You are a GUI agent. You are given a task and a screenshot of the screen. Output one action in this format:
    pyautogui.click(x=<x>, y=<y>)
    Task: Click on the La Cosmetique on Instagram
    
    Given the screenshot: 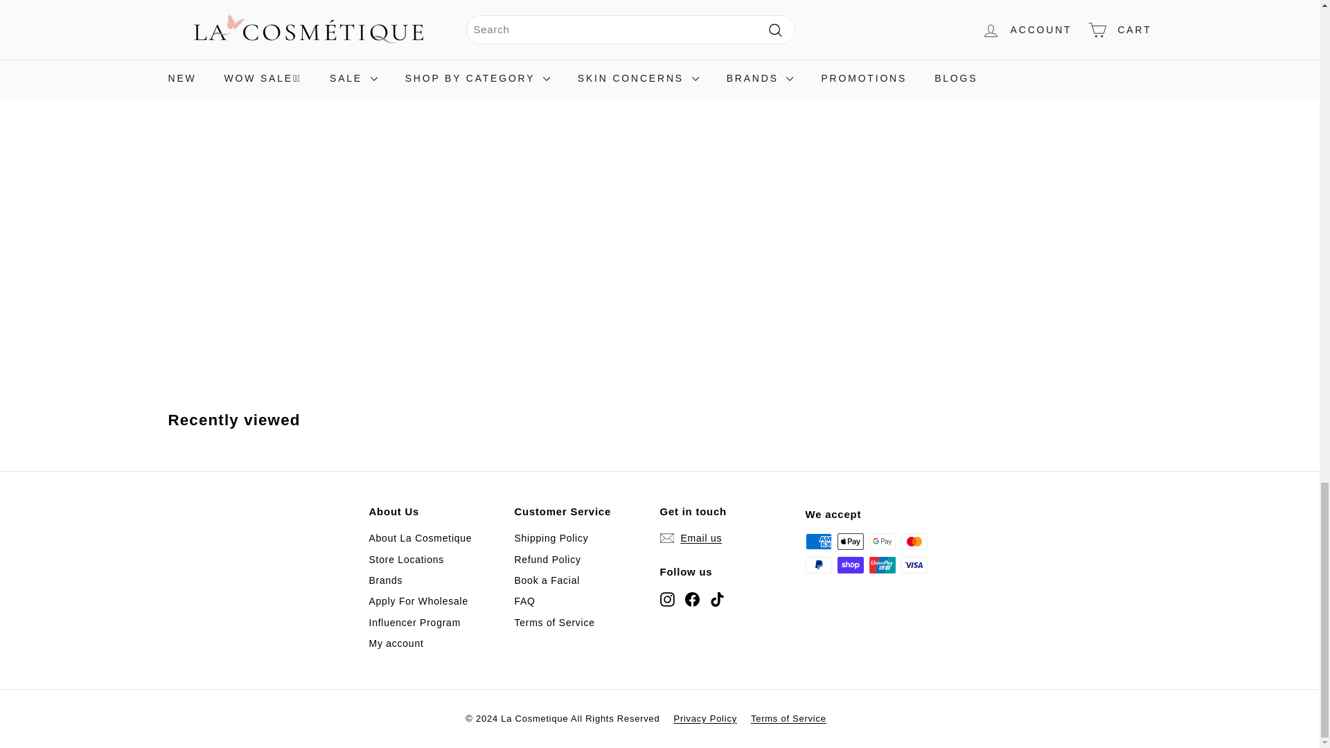 What is the action you would take?
    pyautogui.click(x=666, y=598)
    